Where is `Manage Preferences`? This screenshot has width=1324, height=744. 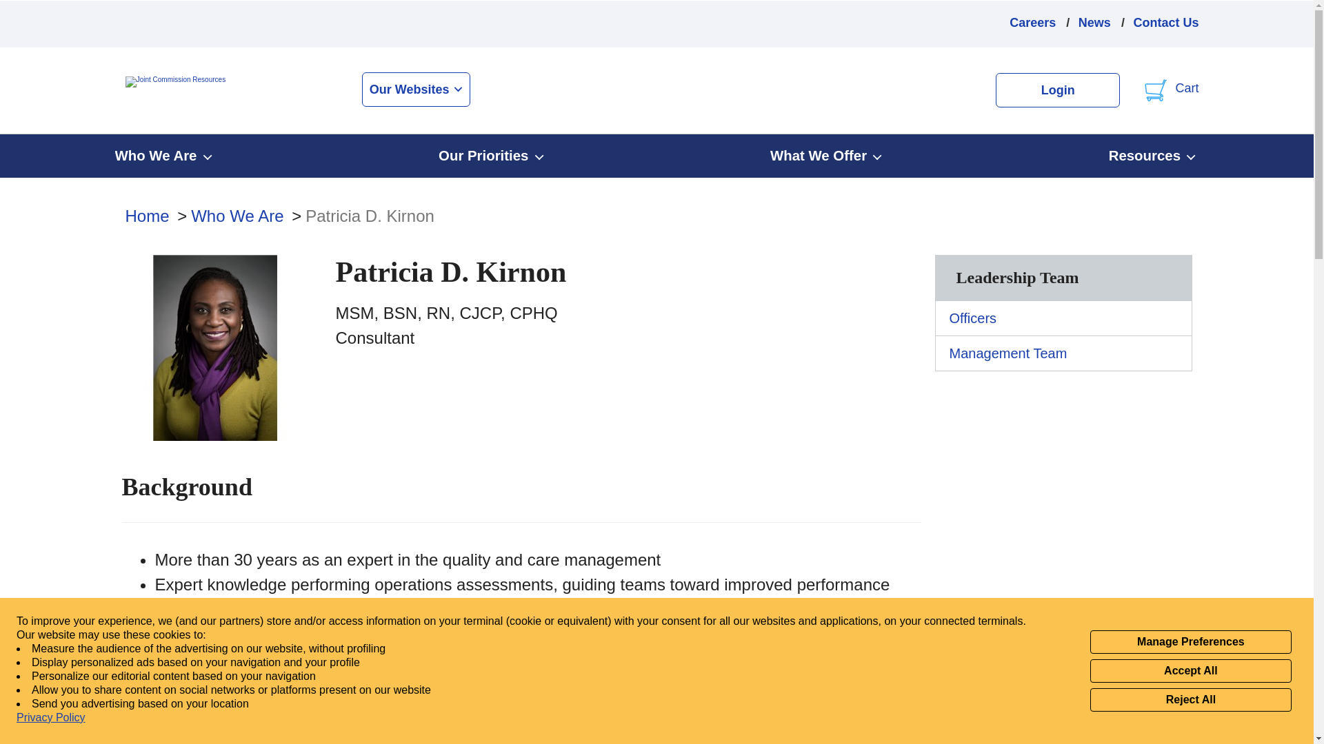
Manage Preferences is located at coordinates (1190, 642).